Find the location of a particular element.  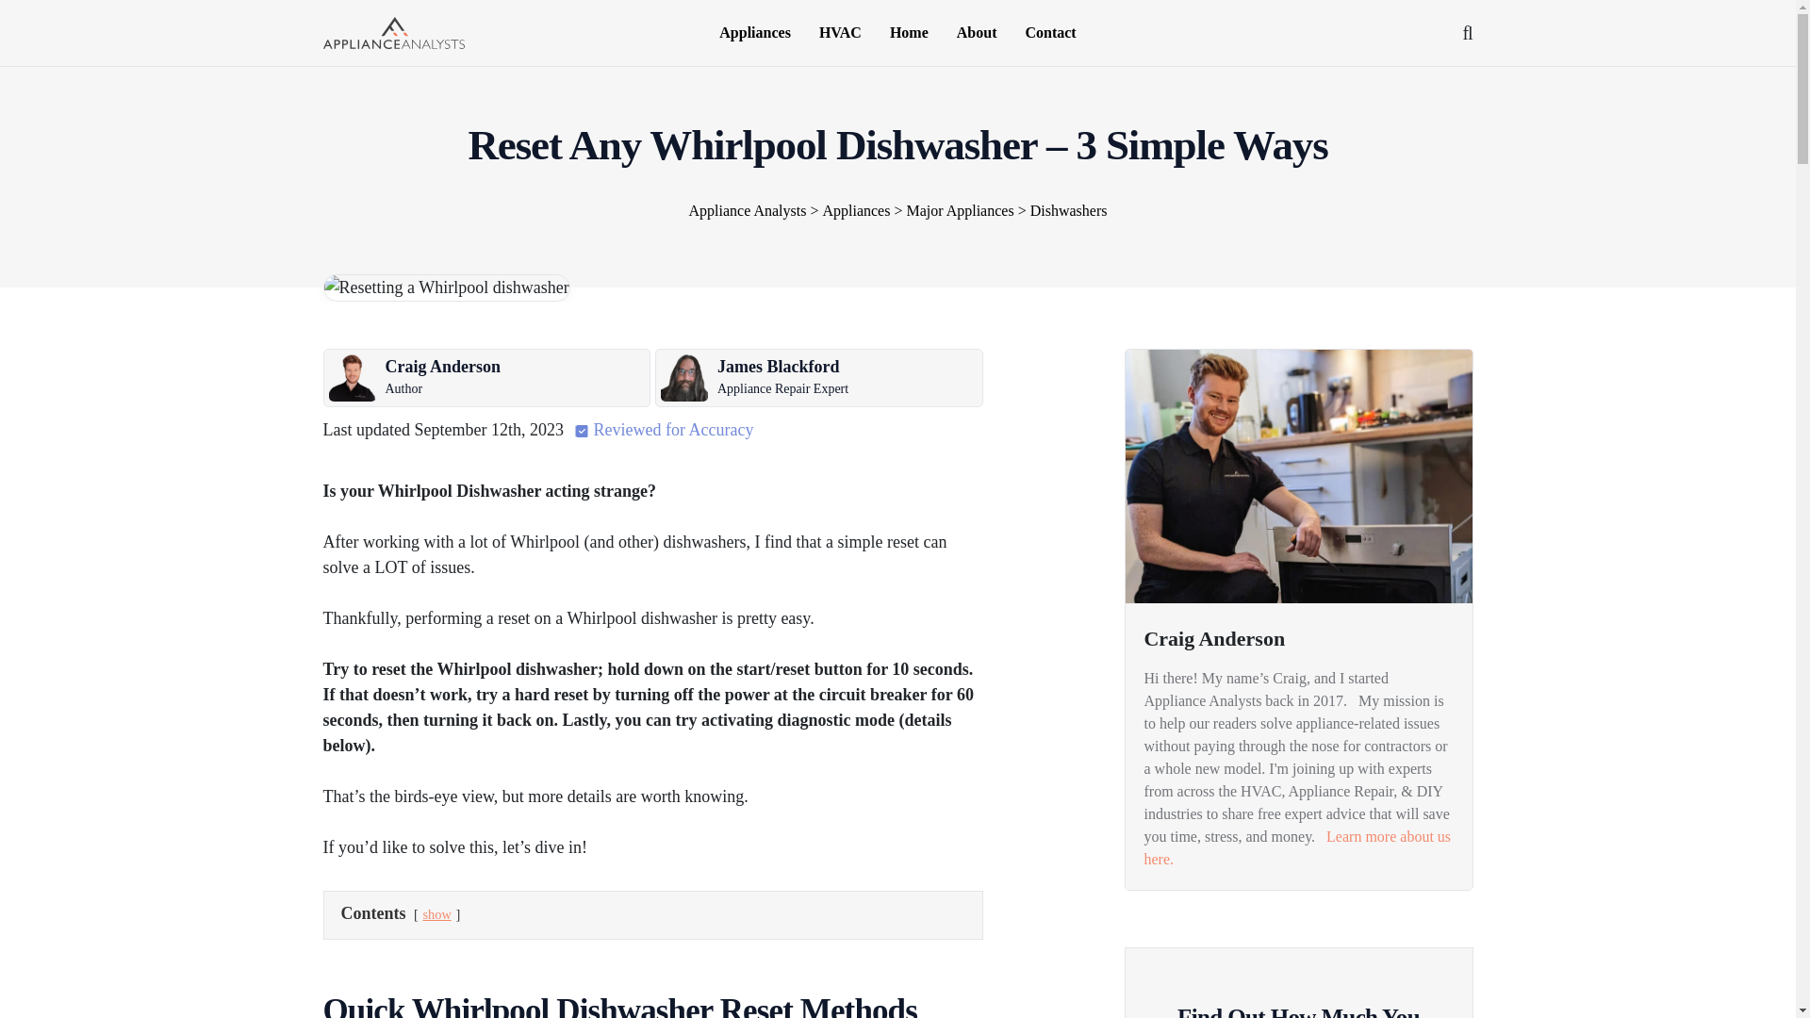

HVAC is located at coordinates (841, 33).